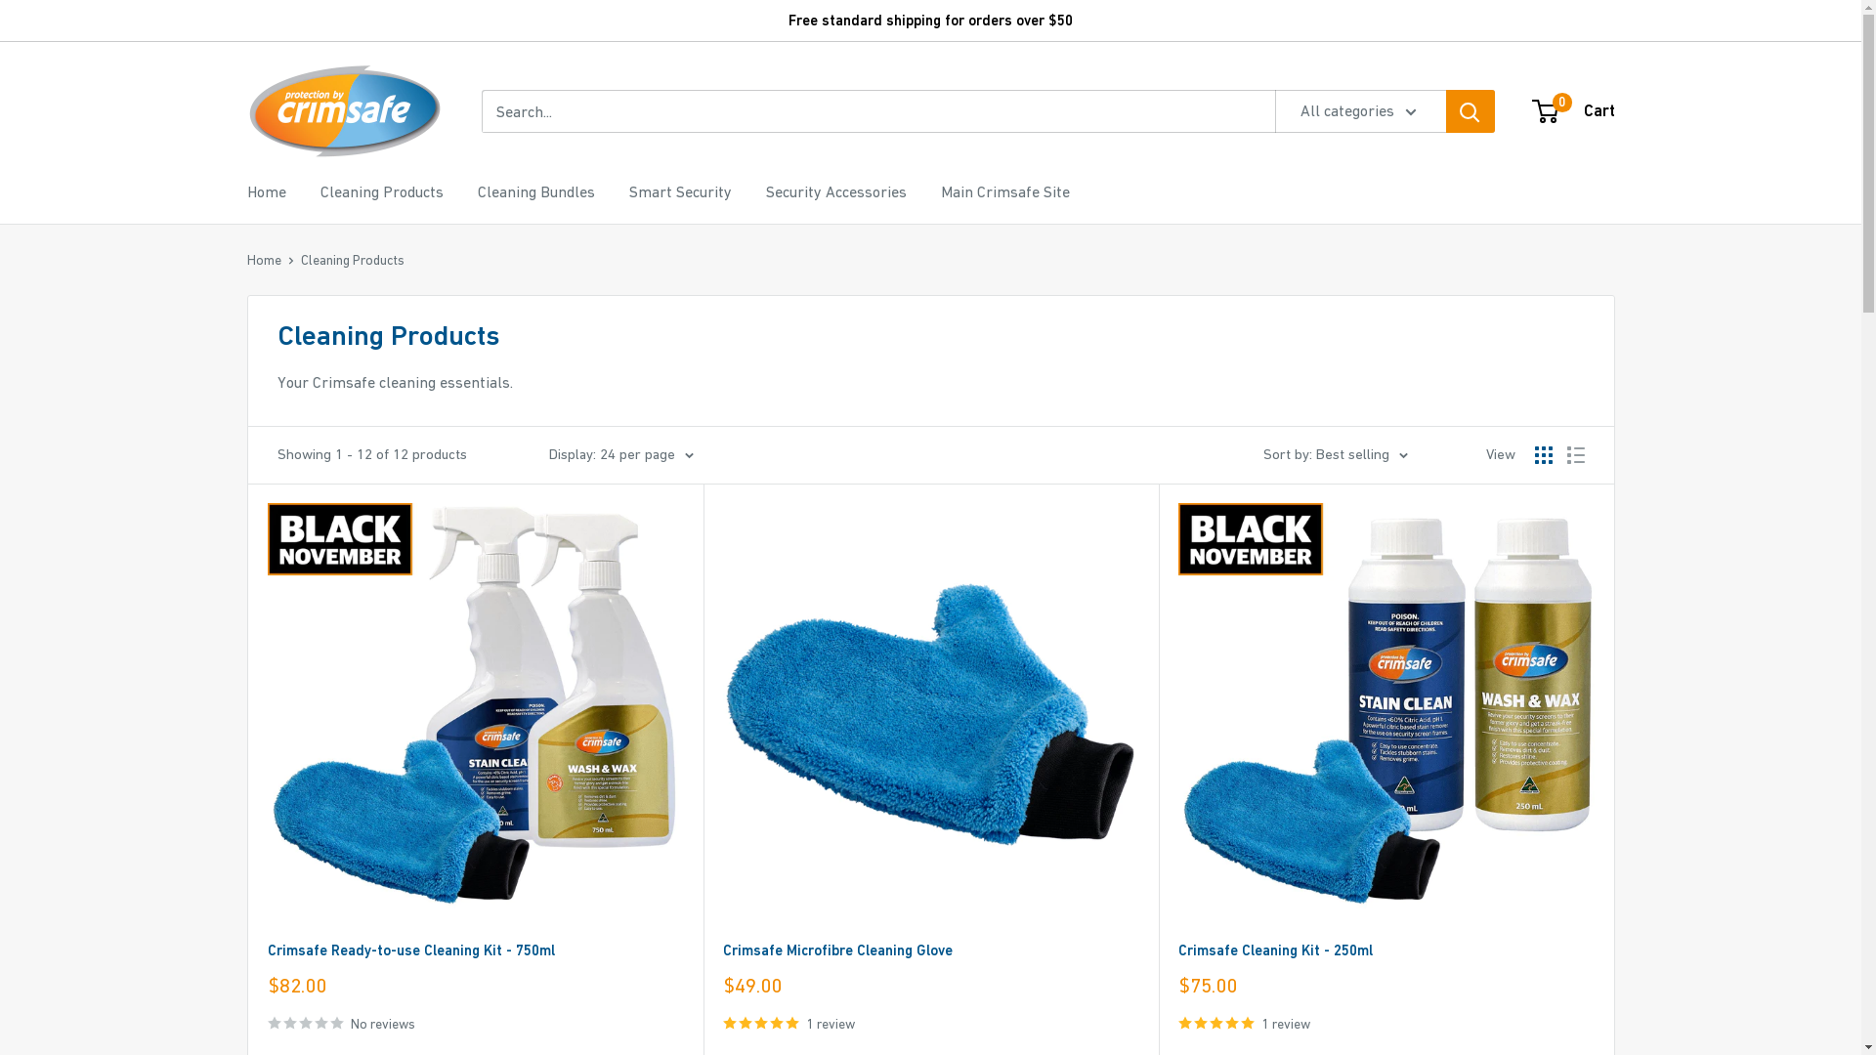 The height and width of the screenshot is (1055, 1876). Describe the element at coordinates (680, 192) in the screenshot. I see `Smart Security` at that location.